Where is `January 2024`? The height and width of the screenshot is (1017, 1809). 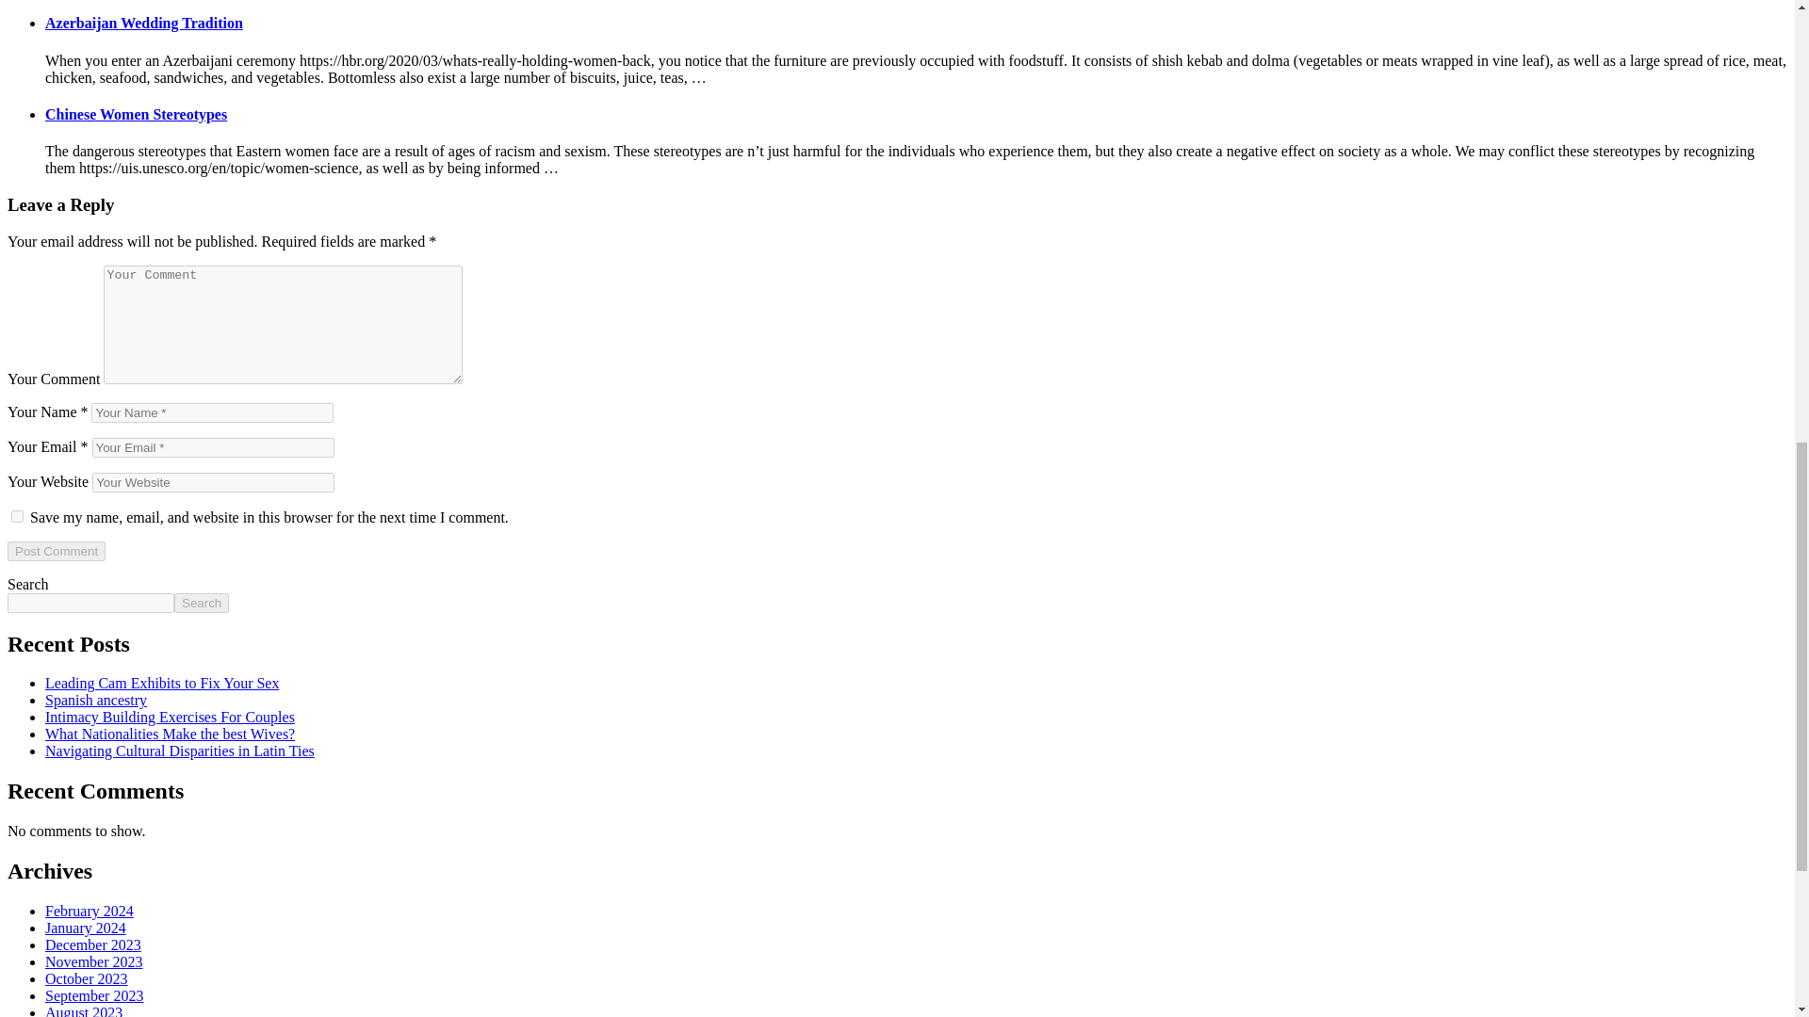
January 2024 is located at coordinates (86, 928).